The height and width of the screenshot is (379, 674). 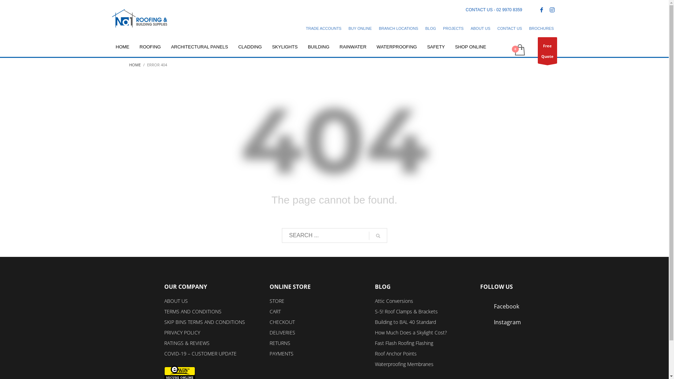 What do you see at coordinates (180, 372) in the screenshot?
I see `eWAY Payment Gateway` at bounding box center [180, 372].